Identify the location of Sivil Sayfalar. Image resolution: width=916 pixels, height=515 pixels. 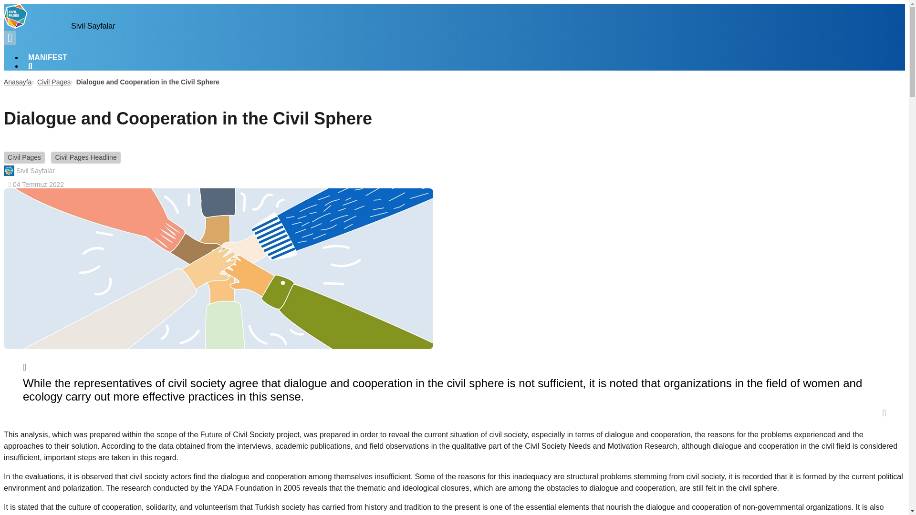
(59, 26).